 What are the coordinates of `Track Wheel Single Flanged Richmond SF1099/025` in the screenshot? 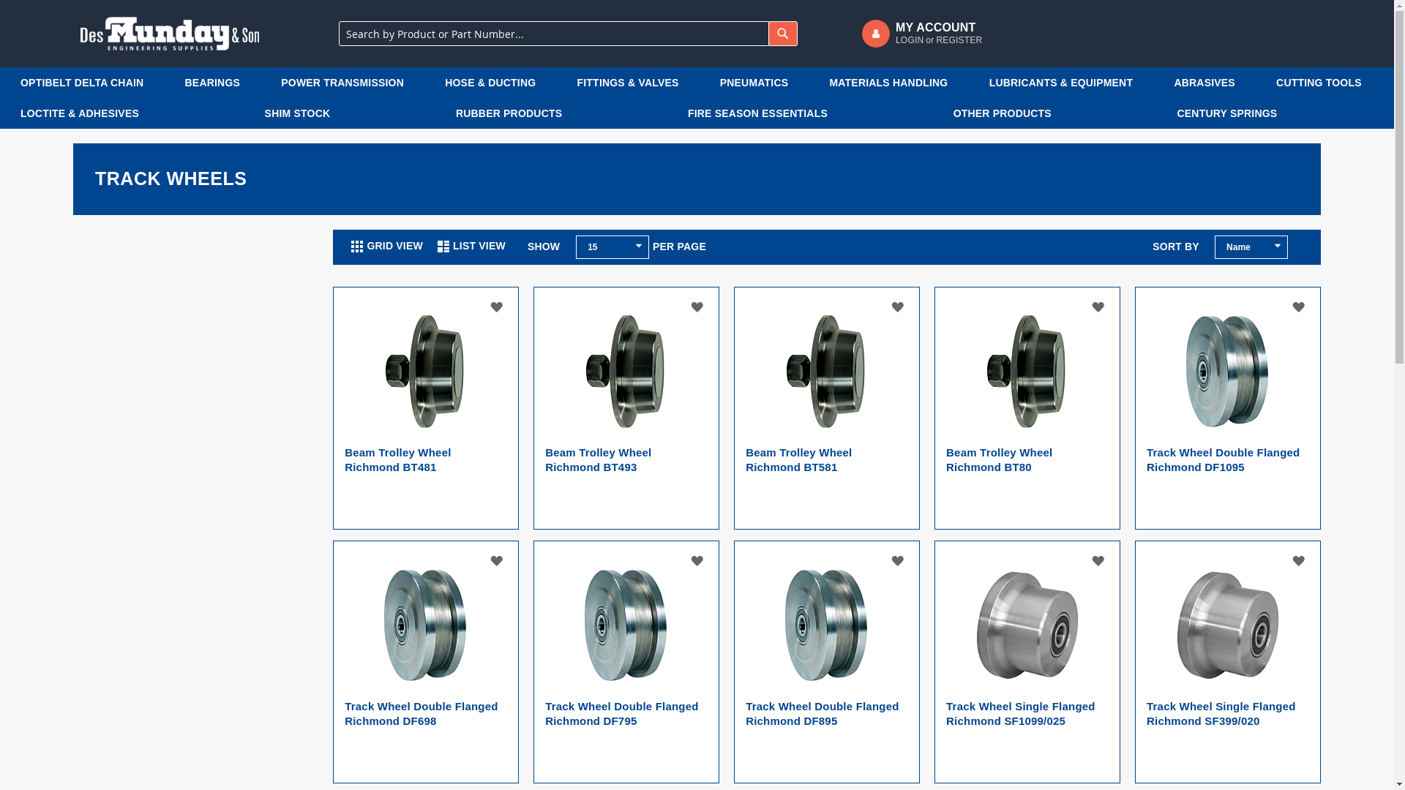 It's located at (1021, 714).